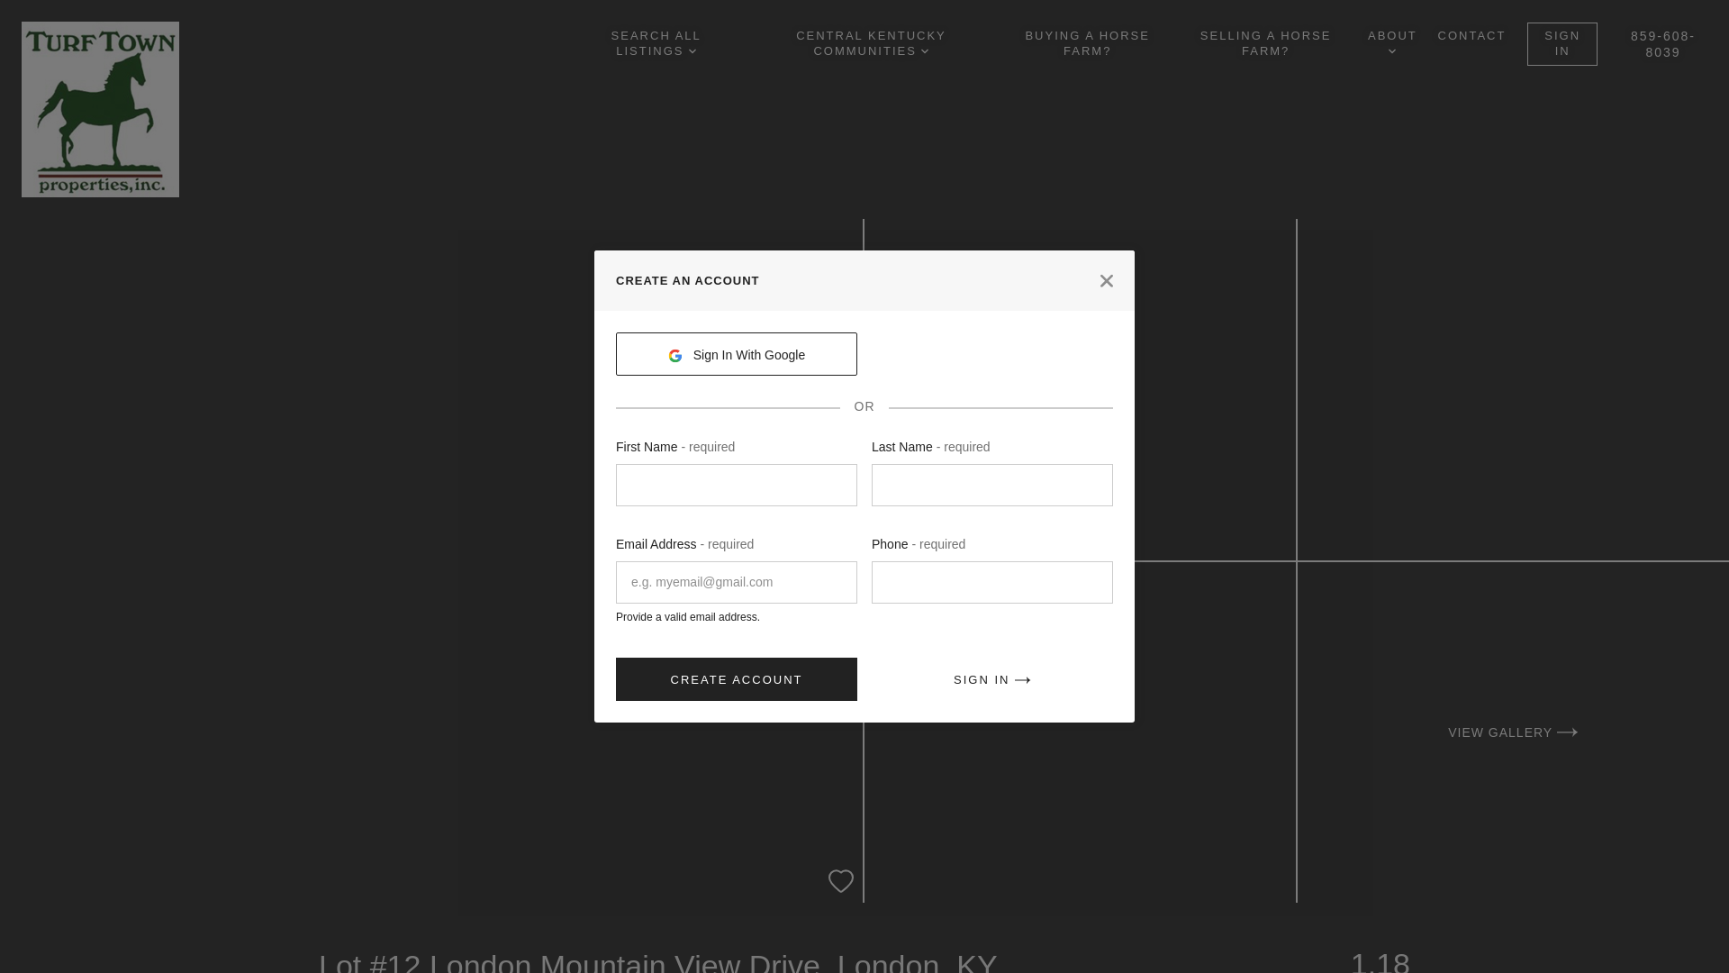  I want to click on ABOUT DROPDOWN ARROW, so click(1392, 43).